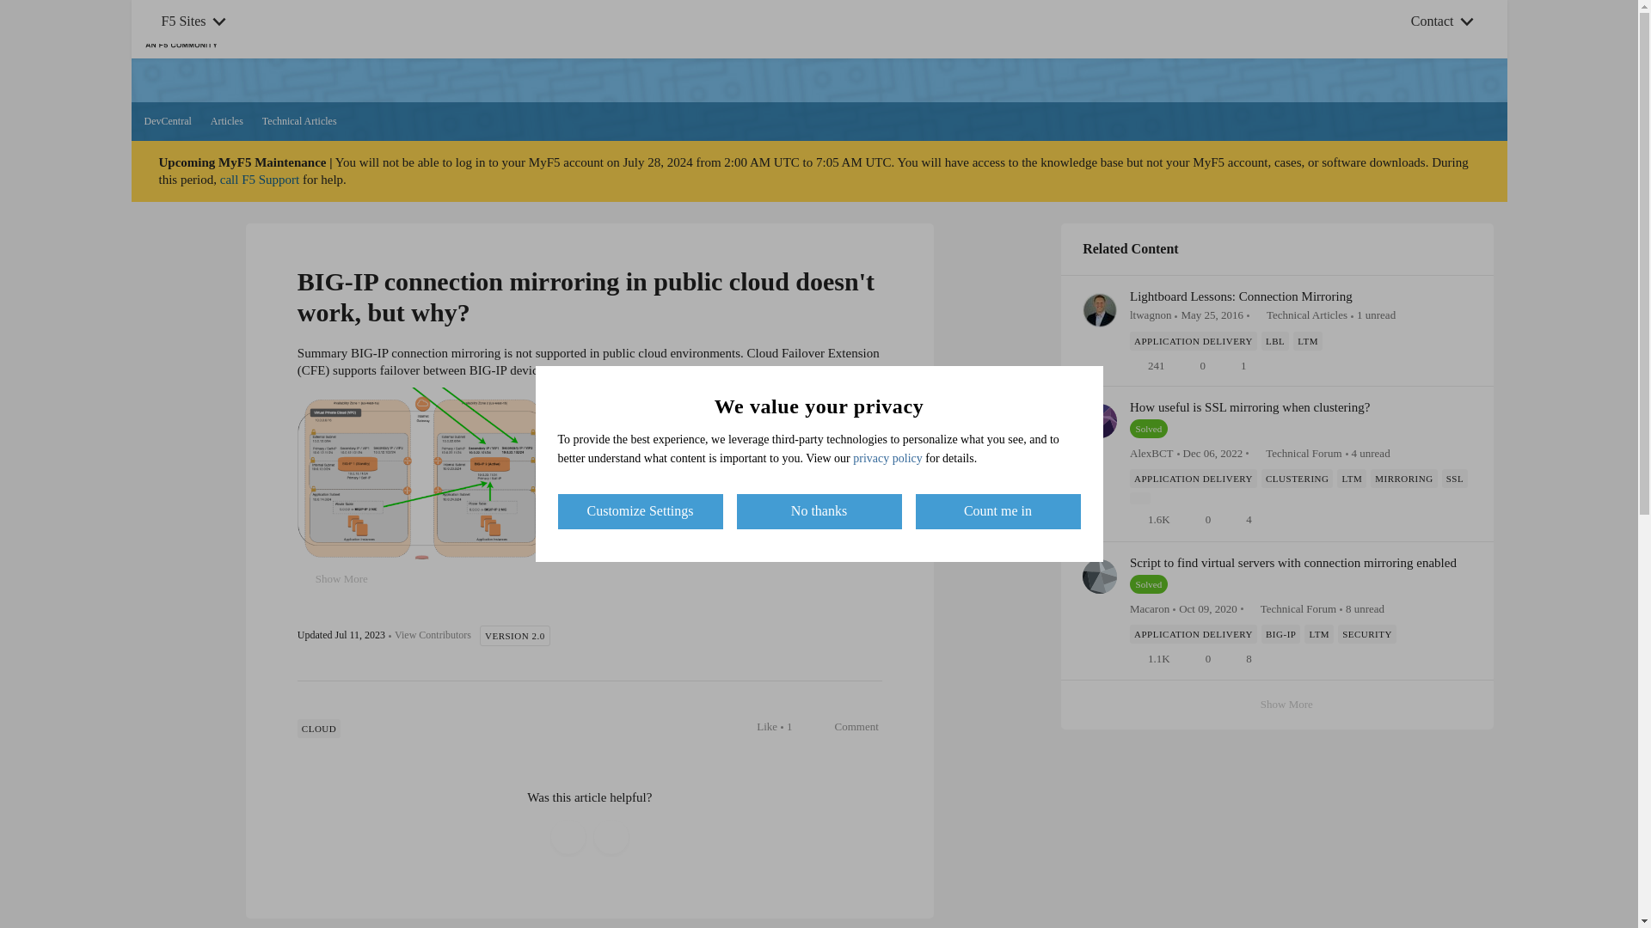 The width and height of the screenshot is (1651, 928). What do you see at coordinates (1212, 452) in the screenshot?
I see `December 6, 2022 at 5:38 AM` at bounding box center [1212, 452].